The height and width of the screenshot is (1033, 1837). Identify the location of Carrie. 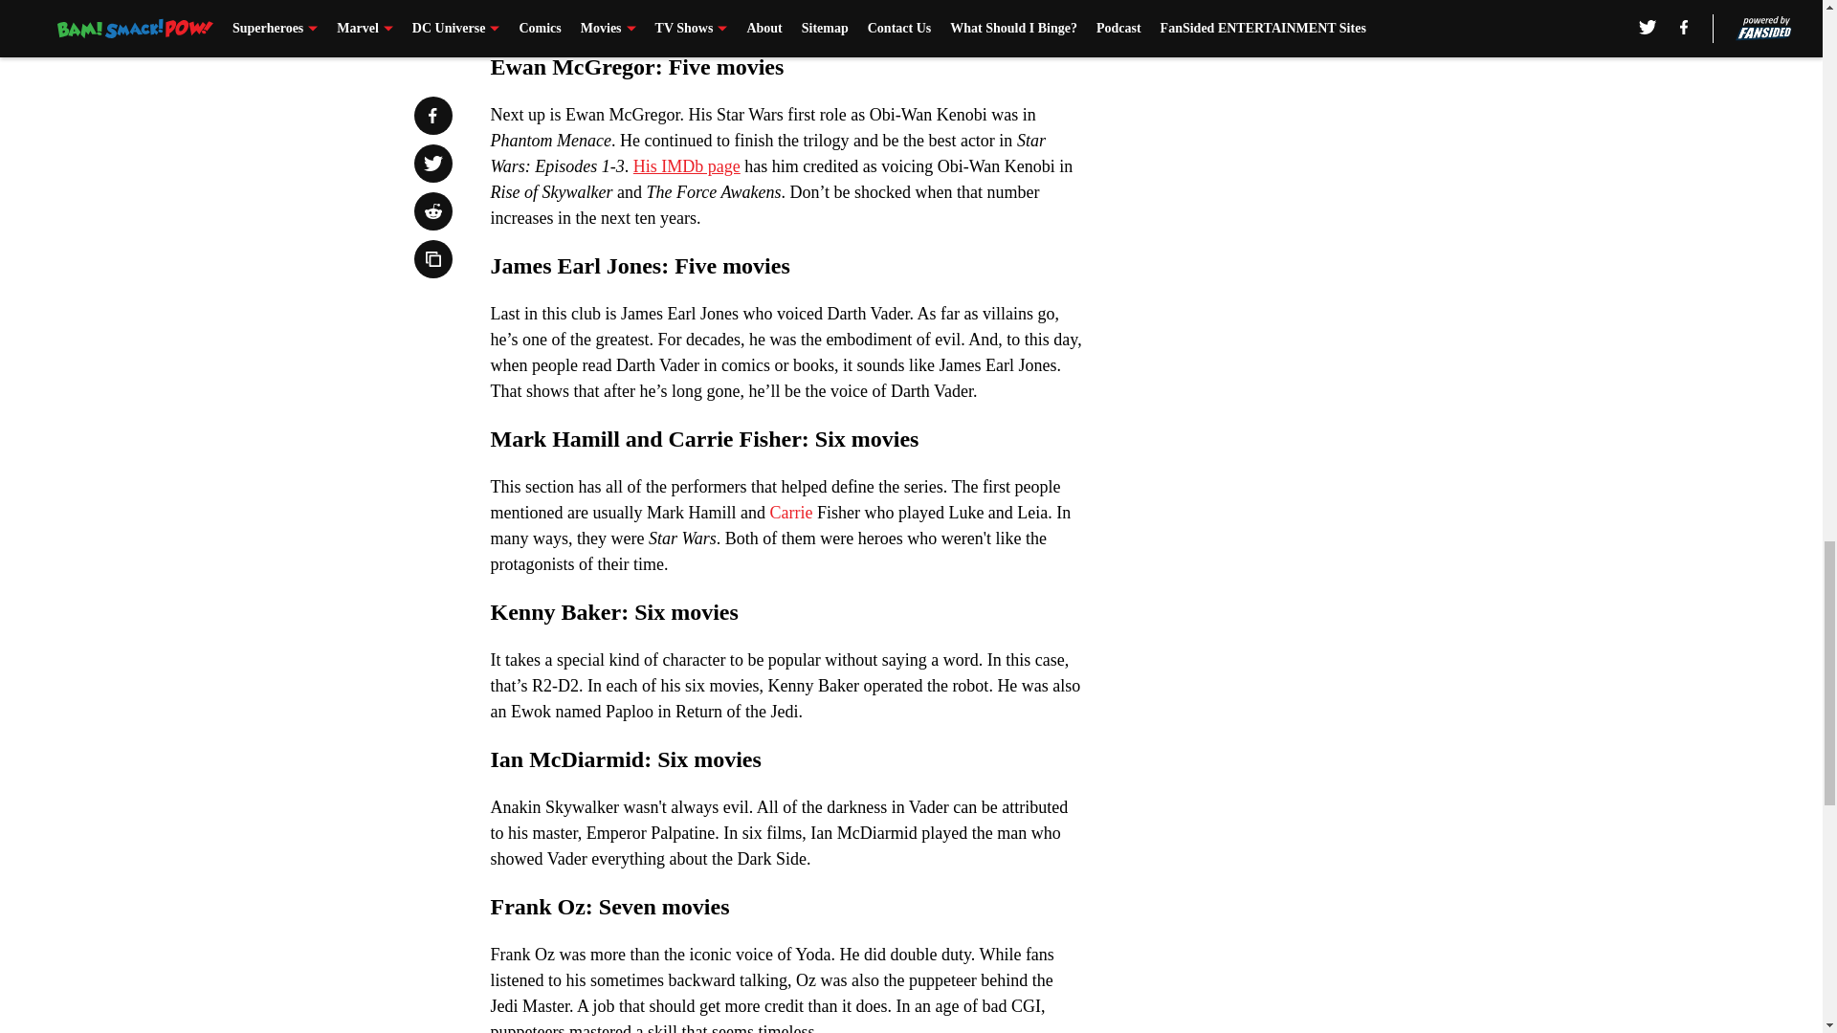
(792, 513).